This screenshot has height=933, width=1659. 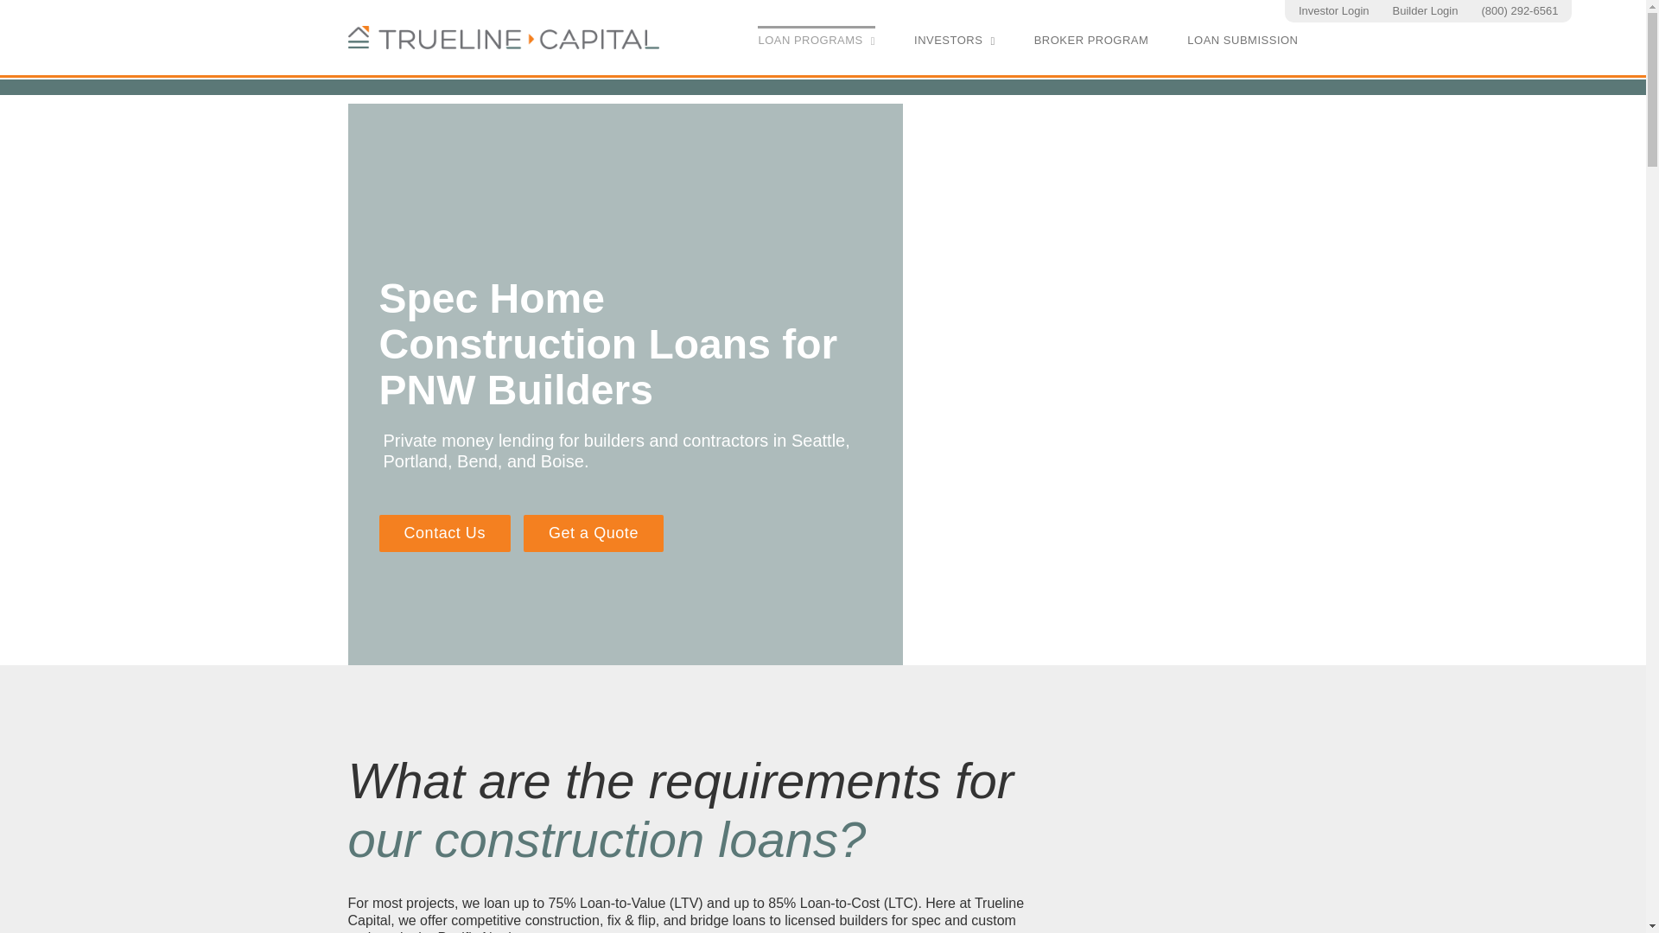 I want to click on BROKER PROGRAM, so click(x=1091, y=39).